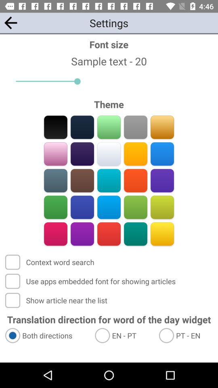  Describe the element at coordinates (57, 300) in the screenshot. I see `choose the app above translation direction for` at that location.